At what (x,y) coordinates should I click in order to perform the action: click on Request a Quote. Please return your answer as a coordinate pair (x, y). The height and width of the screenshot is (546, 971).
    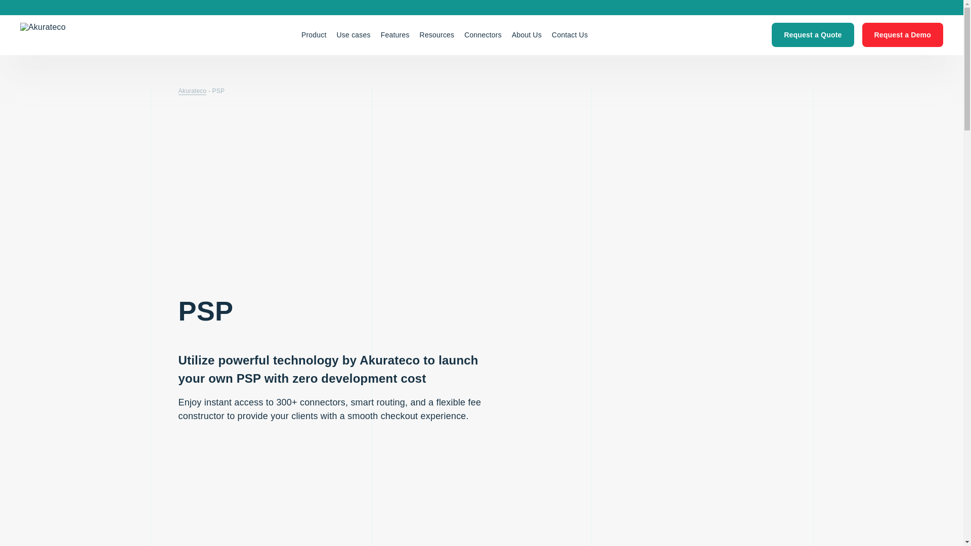
    Looking at the image, I should click on (812, 34).